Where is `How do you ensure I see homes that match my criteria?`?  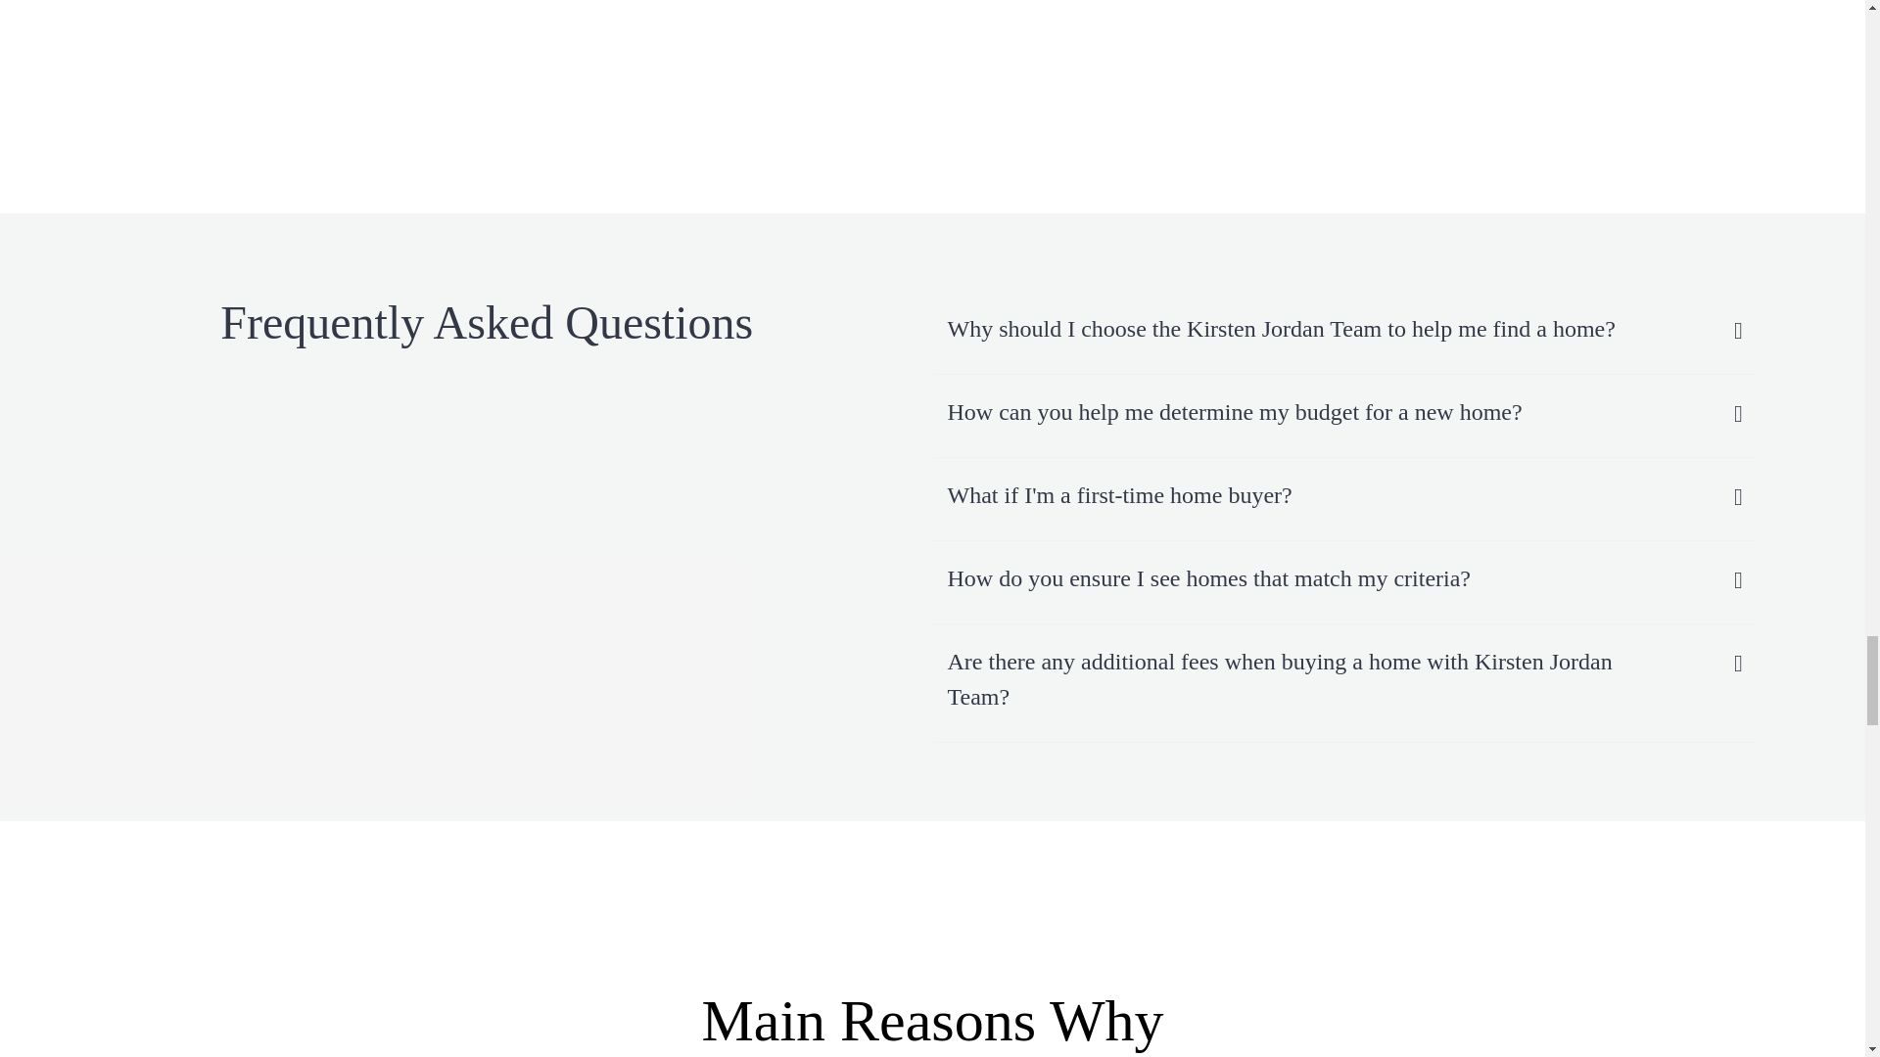 How do you ensure I see homes that match my criteria? is located at coordinates (1305, 580).